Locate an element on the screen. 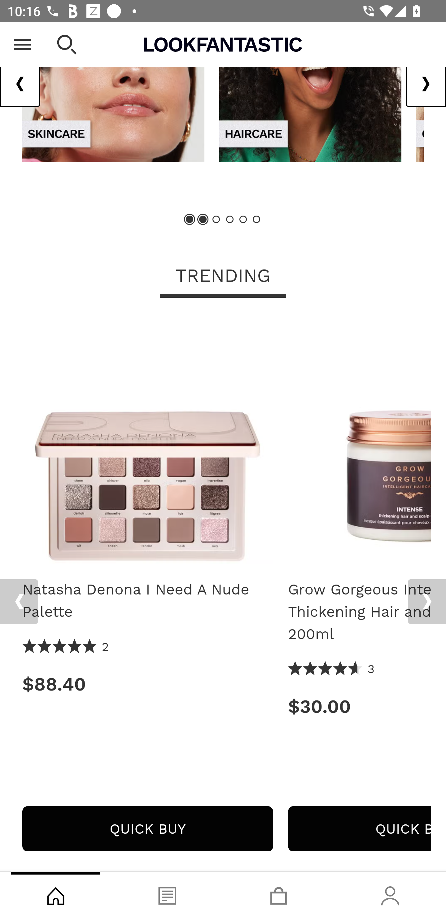 The width and height of the screenshot is (446, 917). Previous is located at coordinates (20, 84).